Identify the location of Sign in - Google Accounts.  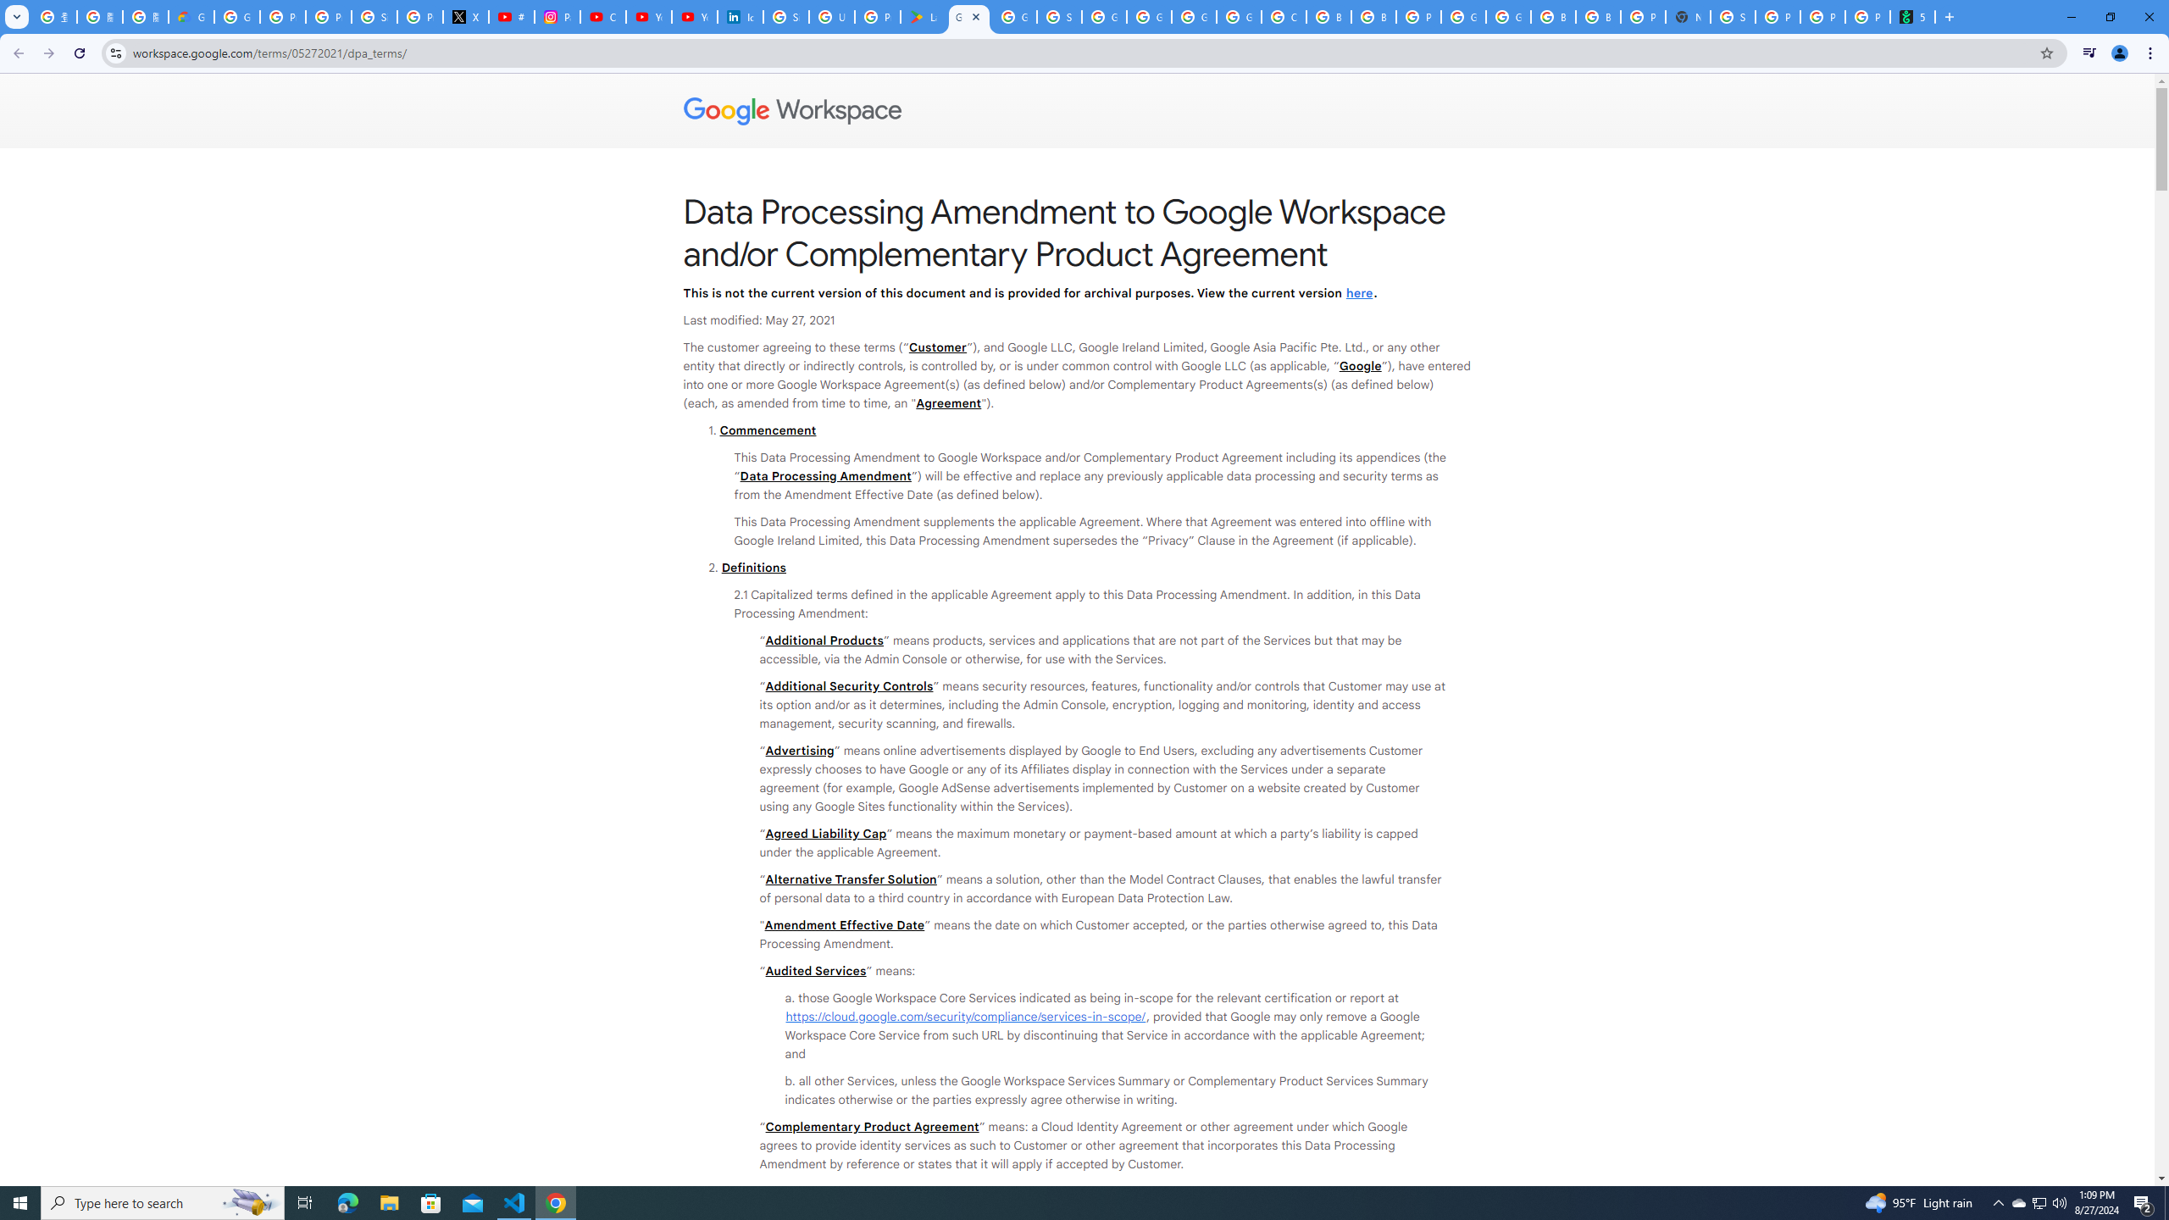
(1733, 17).